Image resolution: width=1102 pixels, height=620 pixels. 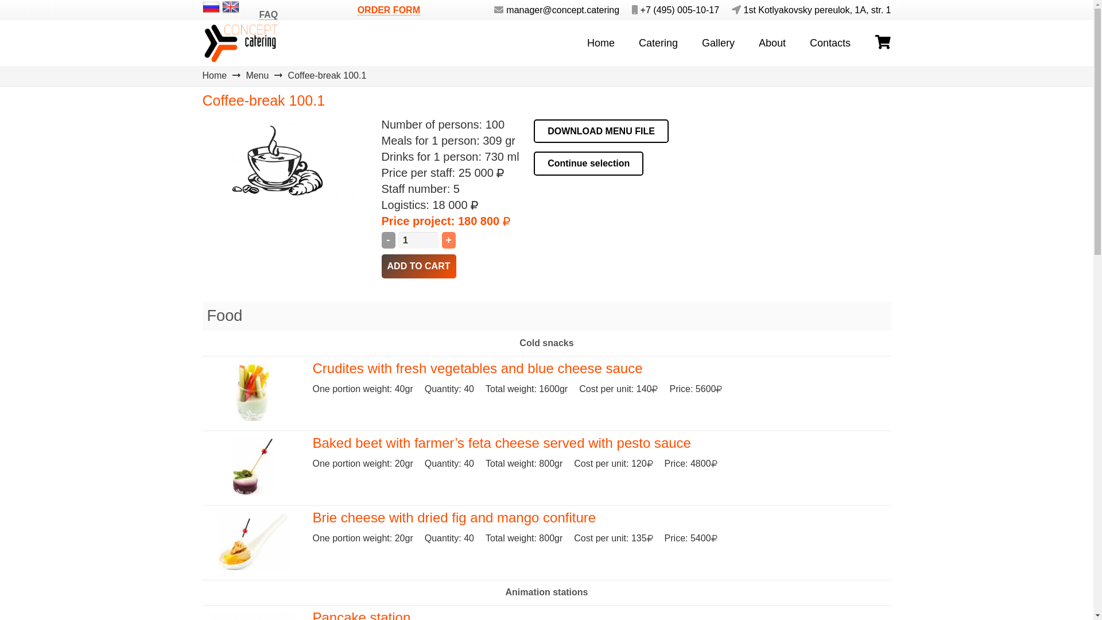 What do you see at coordinates (602, 131) in the screenshot?
I see `DOWNLOAD MENU FILE` at bounding box center [602, 131].